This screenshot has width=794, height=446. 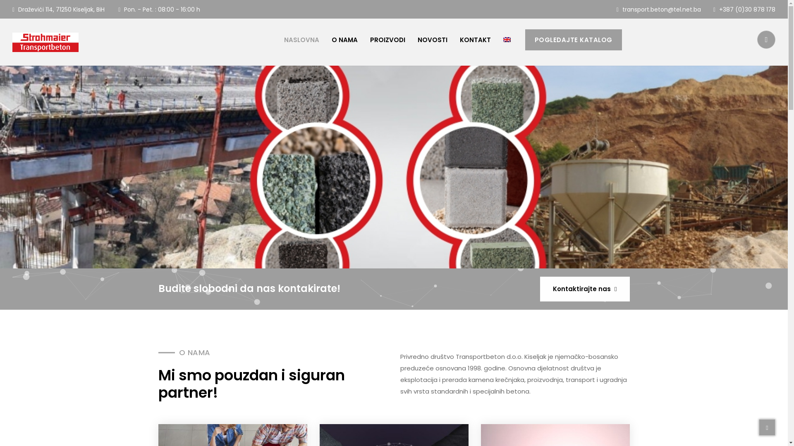 I want to click on Kontaktirajte nas, so click(x=585, y=289).